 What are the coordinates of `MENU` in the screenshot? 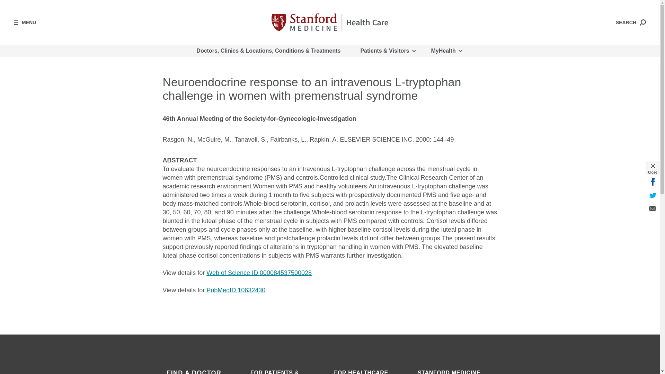 It's located at (25, 22).